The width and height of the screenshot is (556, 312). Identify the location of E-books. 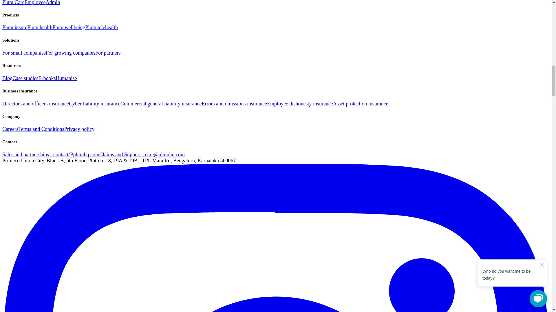
(47, 78).